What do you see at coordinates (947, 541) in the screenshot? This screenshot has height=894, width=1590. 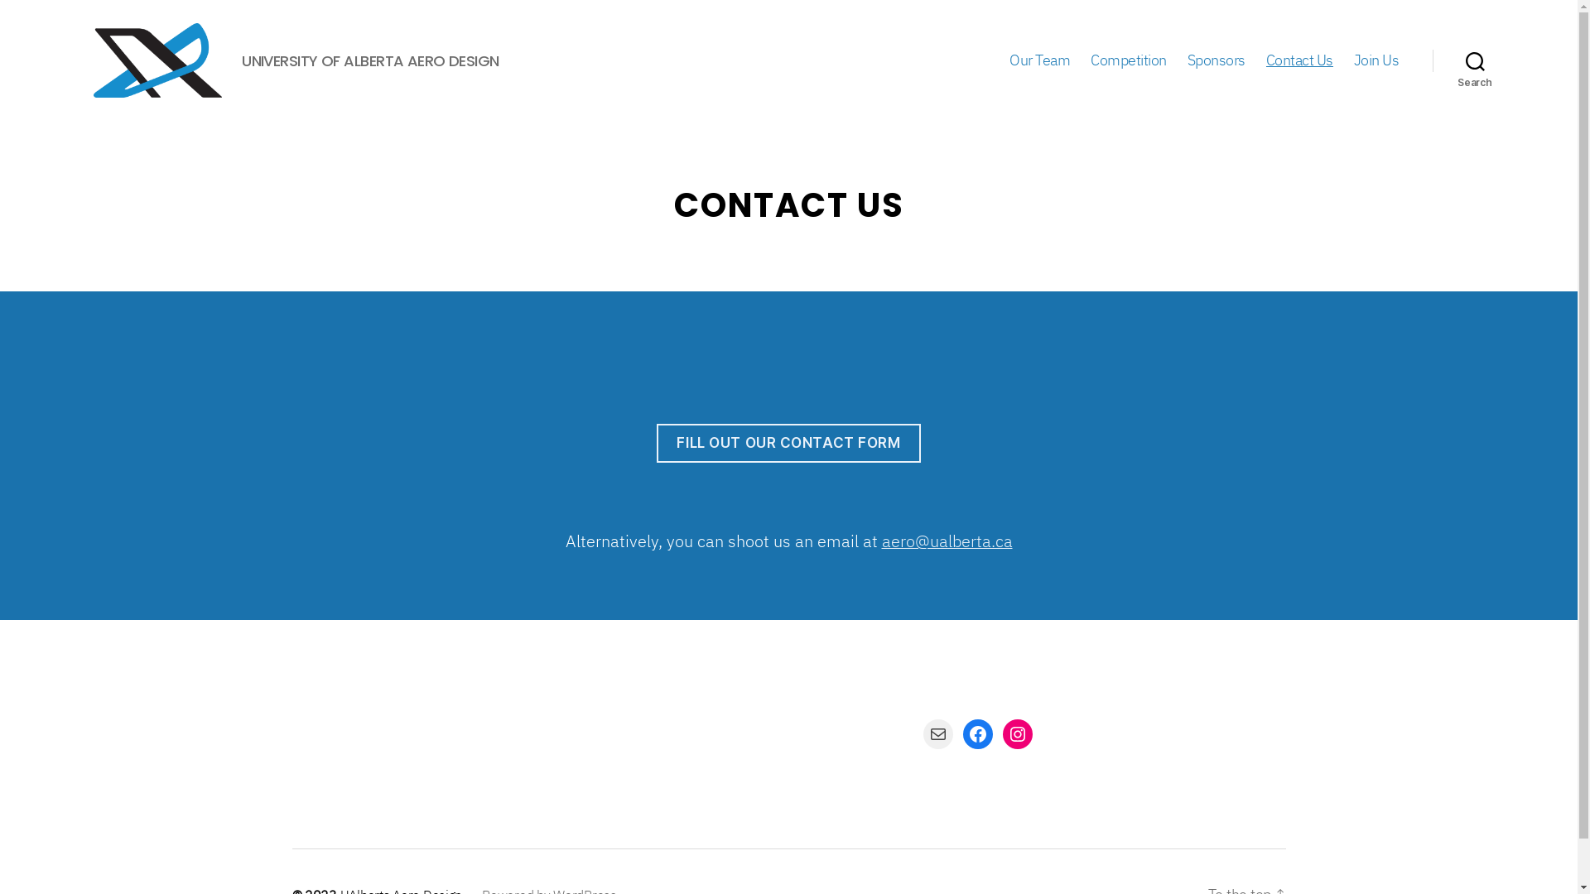 I see `aero@ualberta.ca` at bounding box center [947, 541].